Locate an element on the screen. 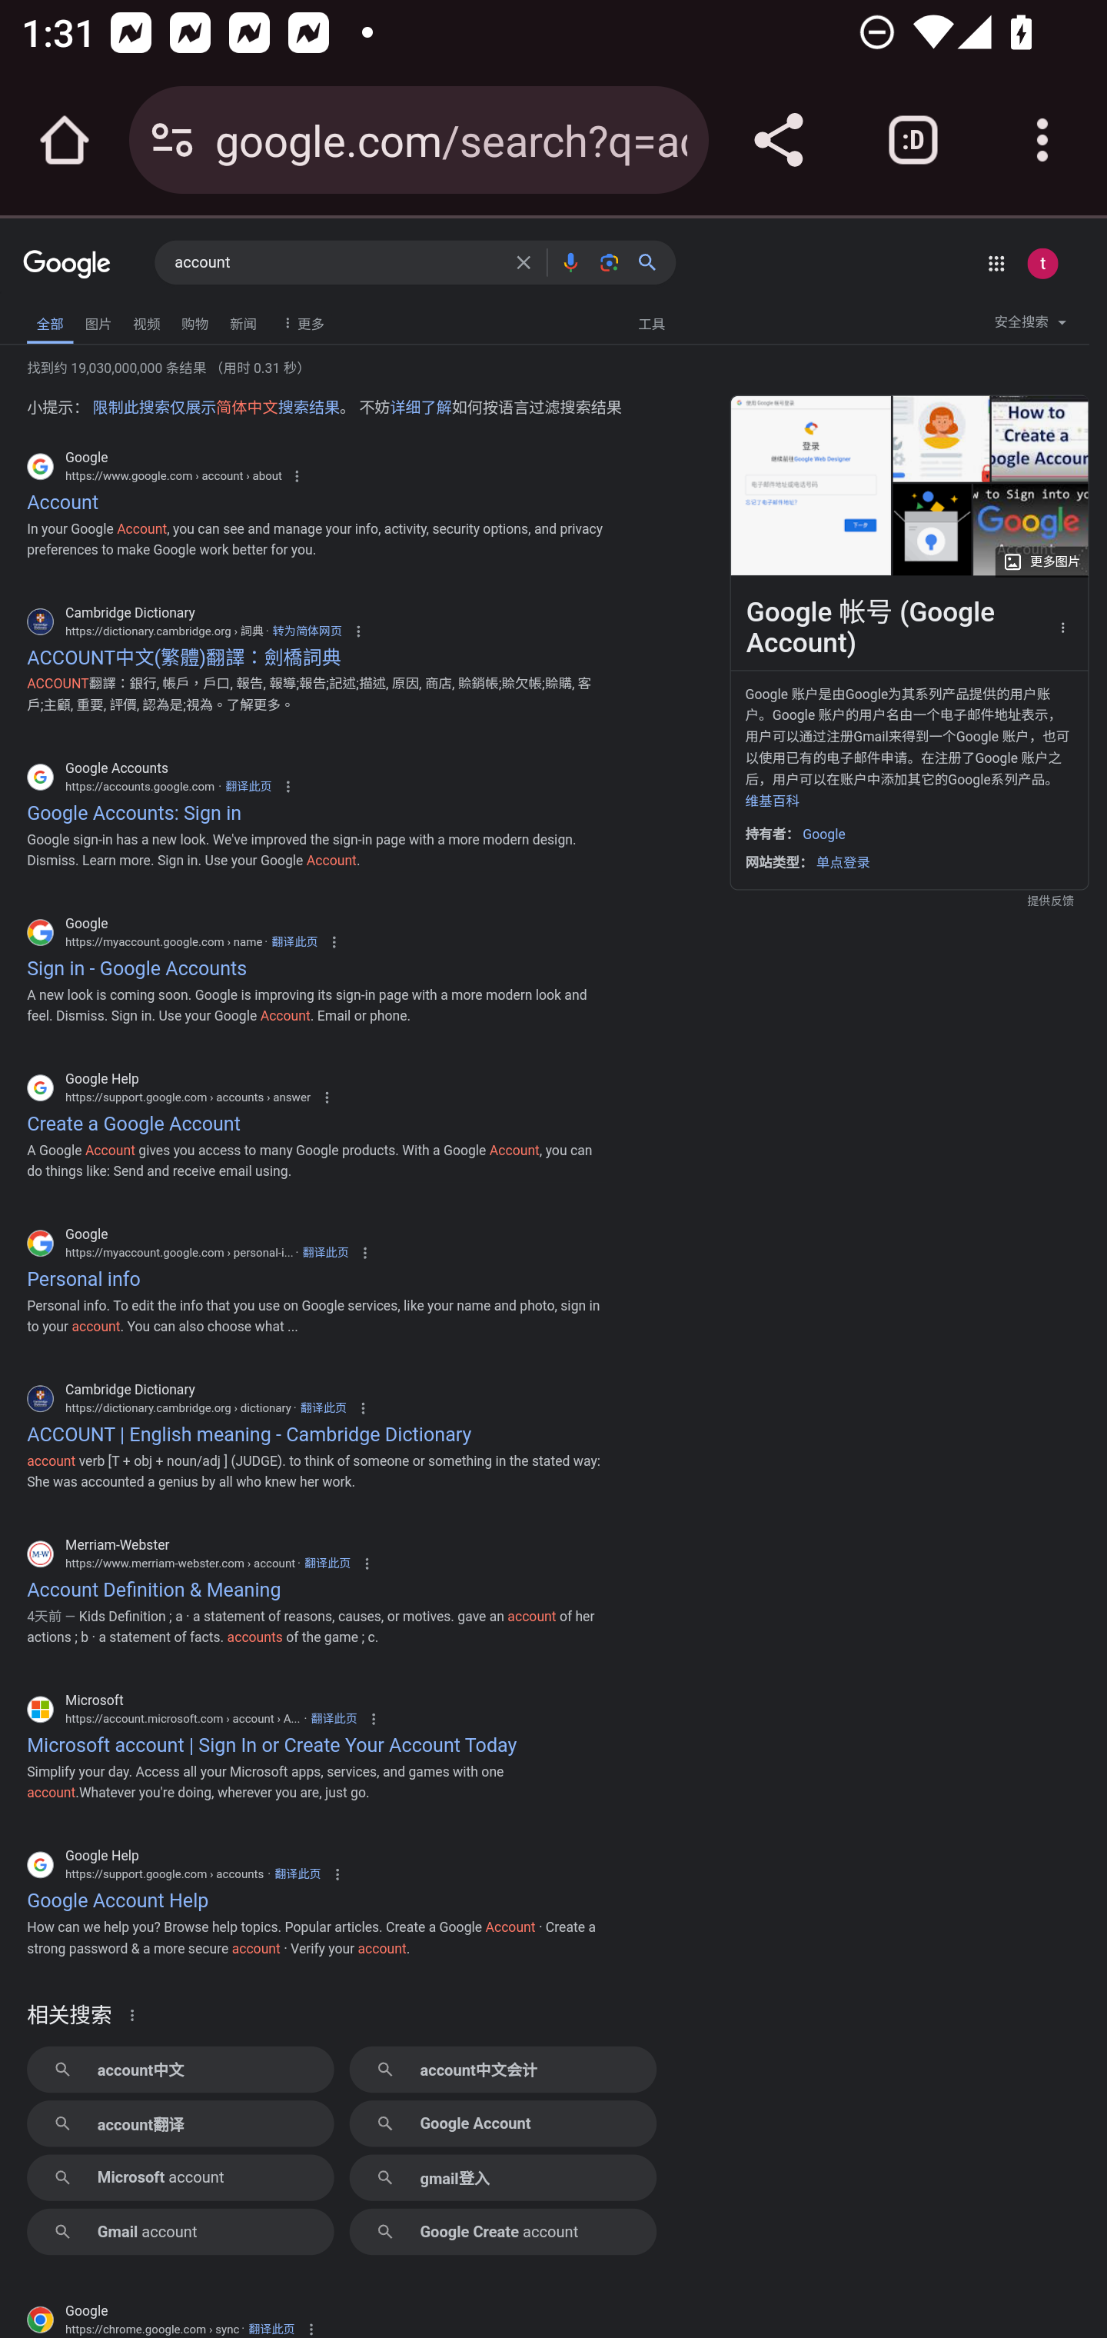 This screenshot has width=1107, height=2338. Customize and control Google Chrome is located at coordinates (1042, 140).